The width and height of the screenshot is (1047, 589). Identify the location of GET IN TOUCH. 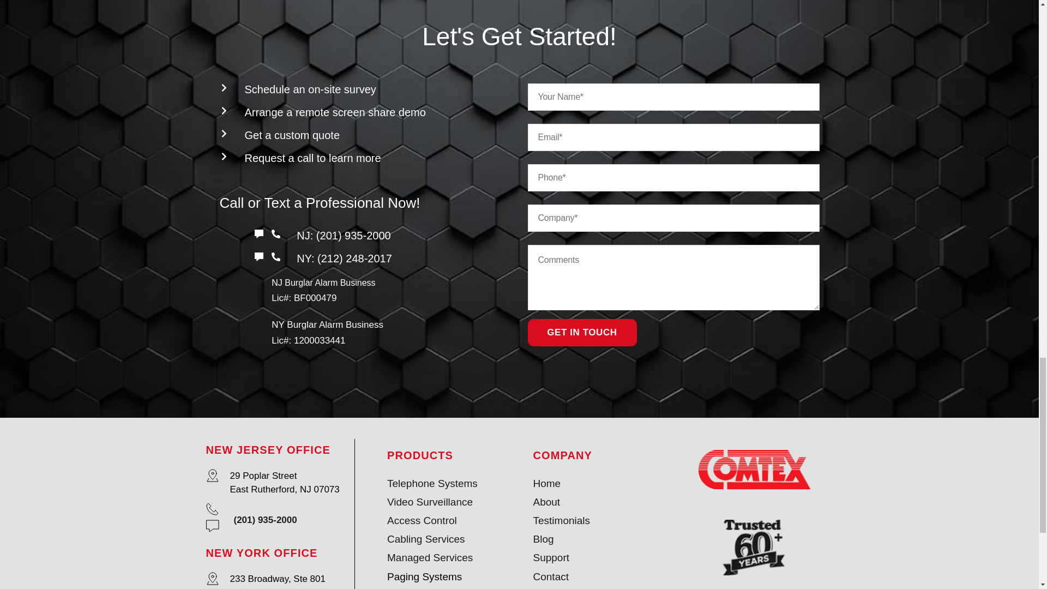
(582, 333).